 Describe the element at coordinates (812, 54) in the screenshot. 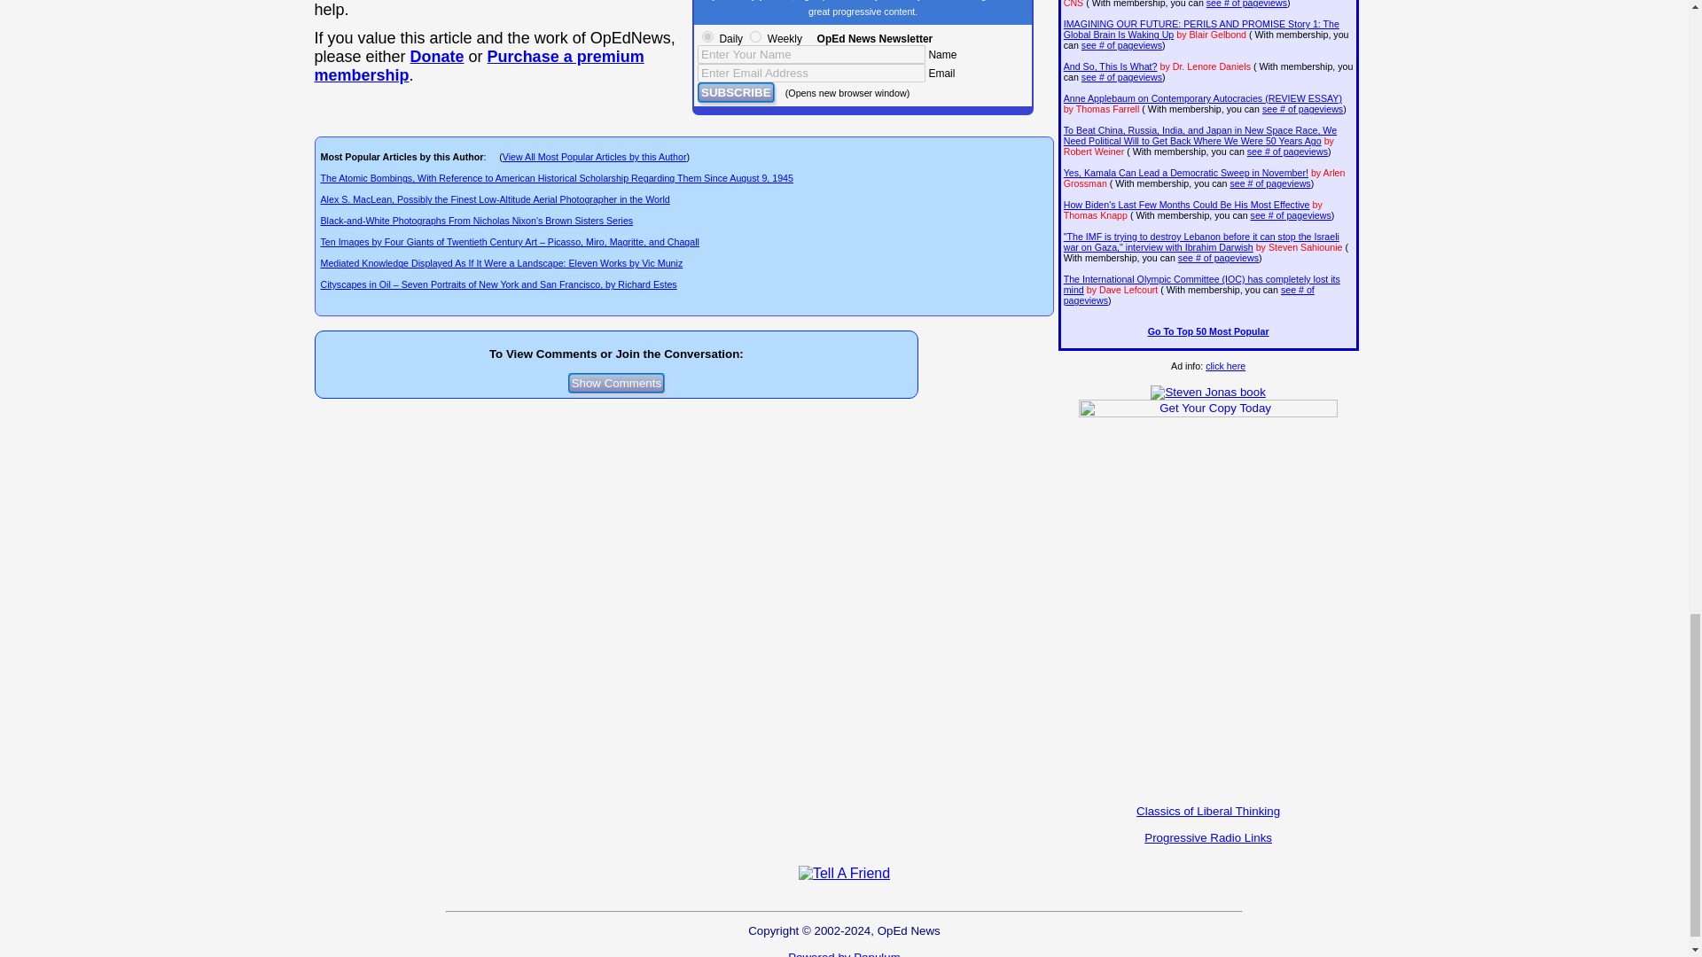

I see `Enter Your Name` at that location.